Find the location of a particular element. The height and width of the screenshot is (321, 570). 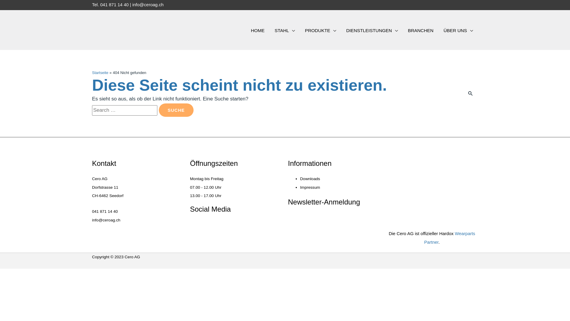

STAHL is located at coordinates (284, 31).